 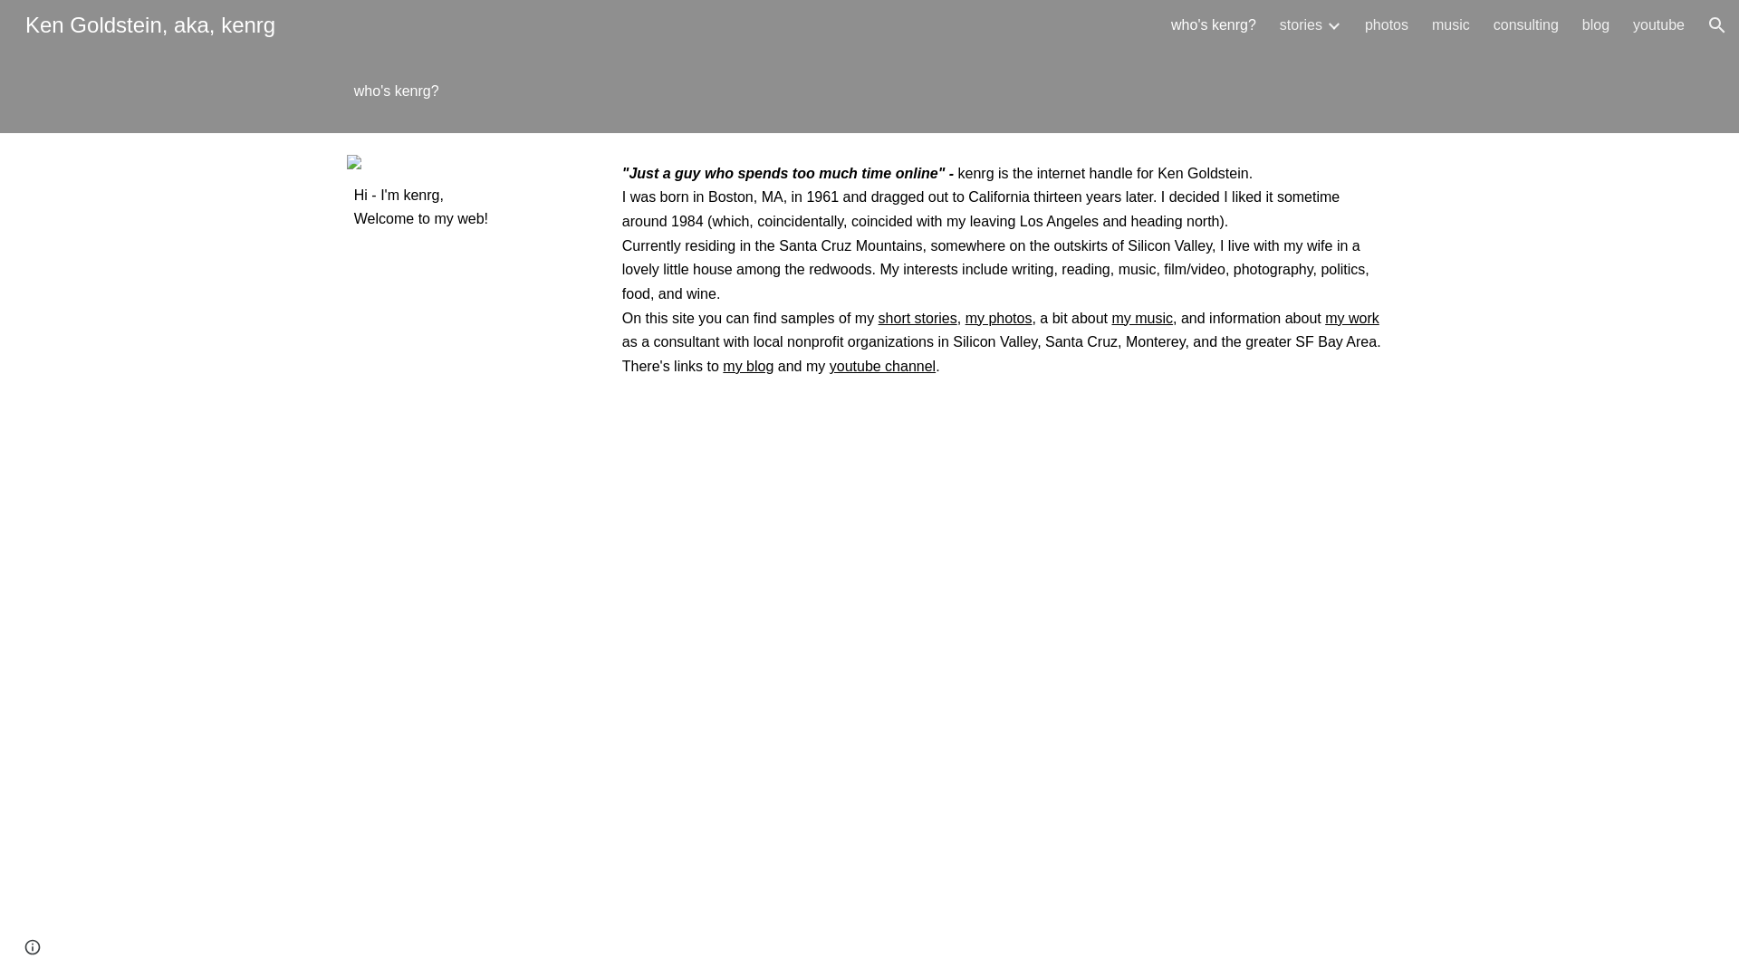 What do you see at coordinates (1450, 25) in the screenshot?
I see `music` at bounding box center [1450, 25].